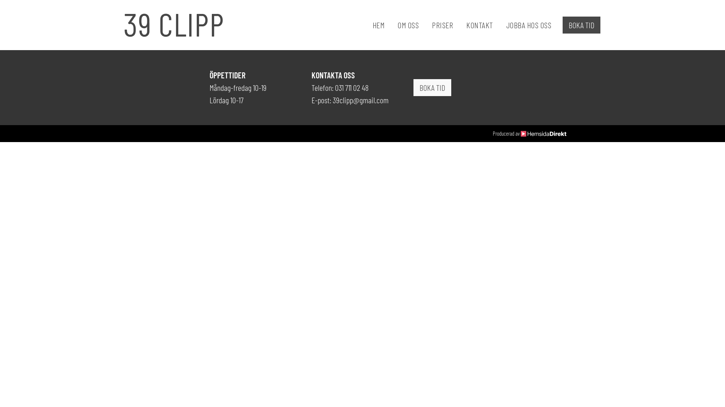  What do you see at coordinates (372, 25) in the screenshot?
I see `HEM` at bounding box center [372, 25].